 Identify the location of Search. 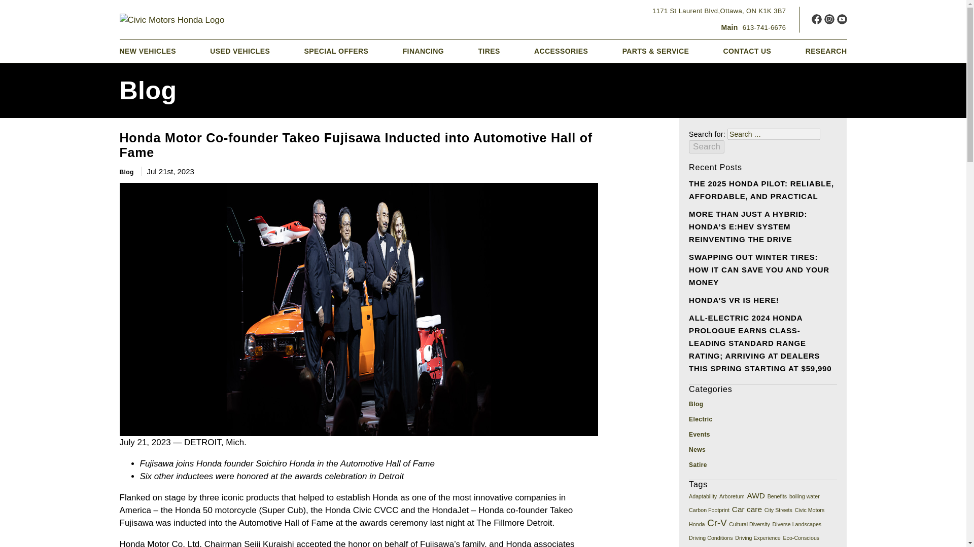
(719, 11).